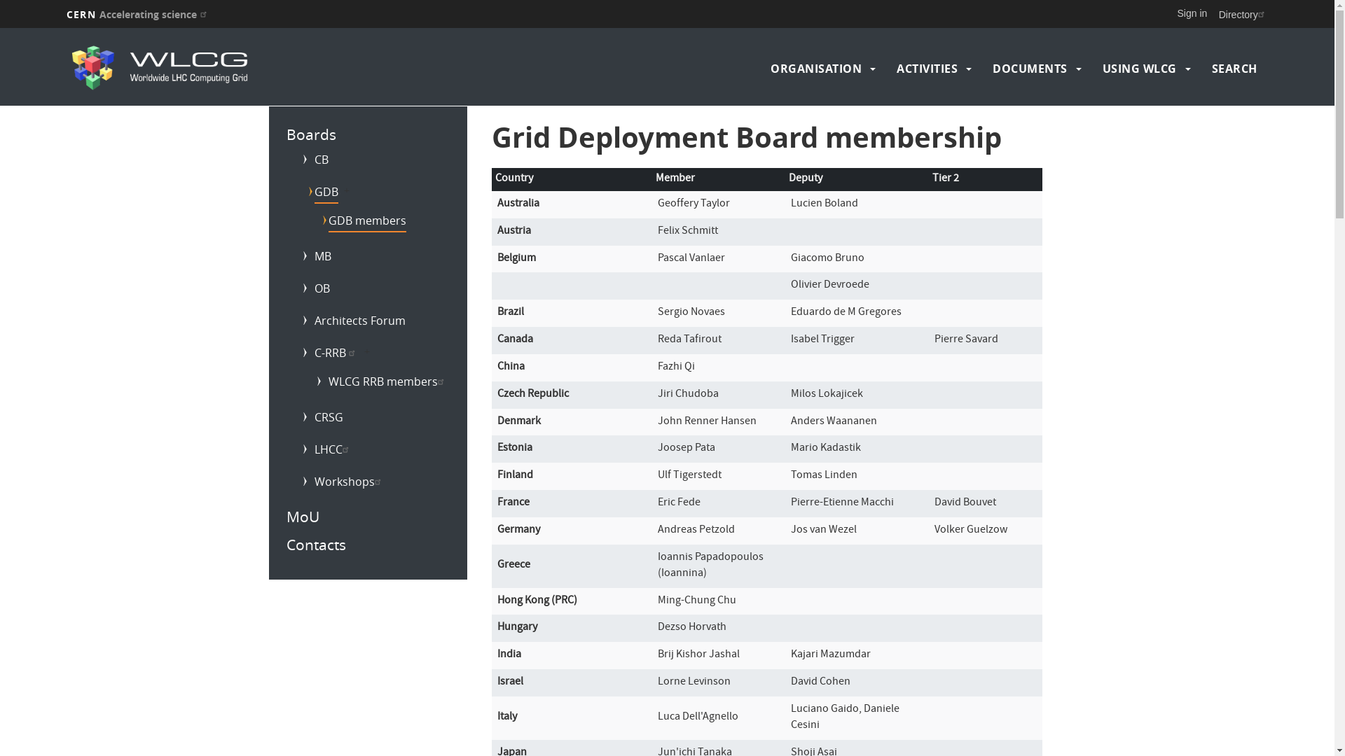 This screenshot has height=756, width=1345. Describe the element at coordinates (0, 28) in the screenshot. I see `Skip to main content` at that location.